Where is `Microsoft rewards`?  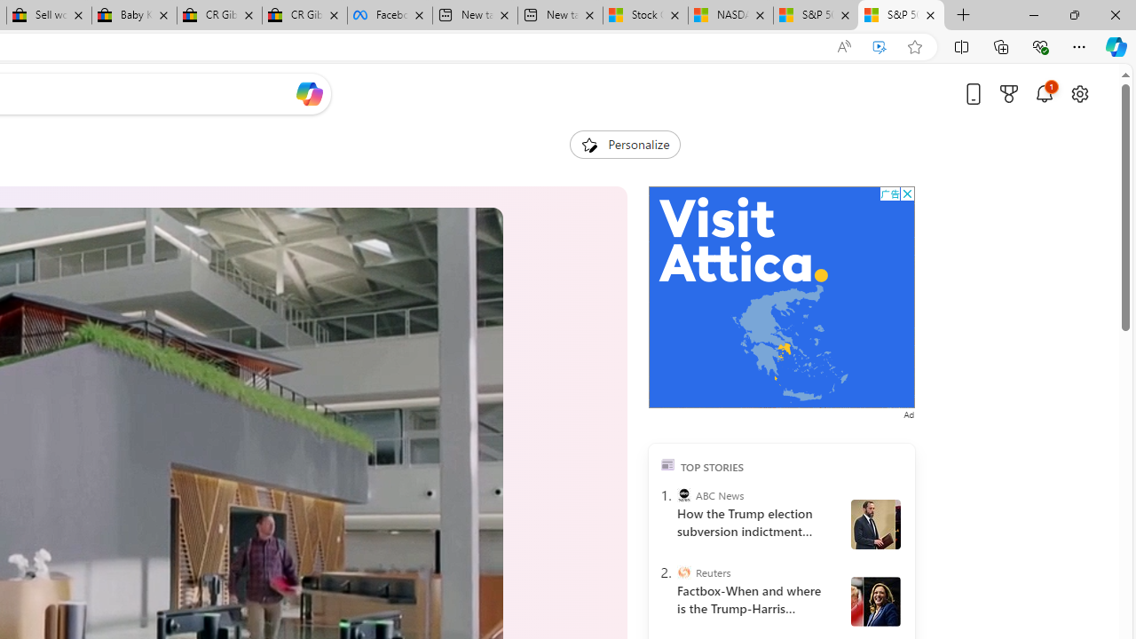
Microsoft rewards is located at coordinates (1009, 93).